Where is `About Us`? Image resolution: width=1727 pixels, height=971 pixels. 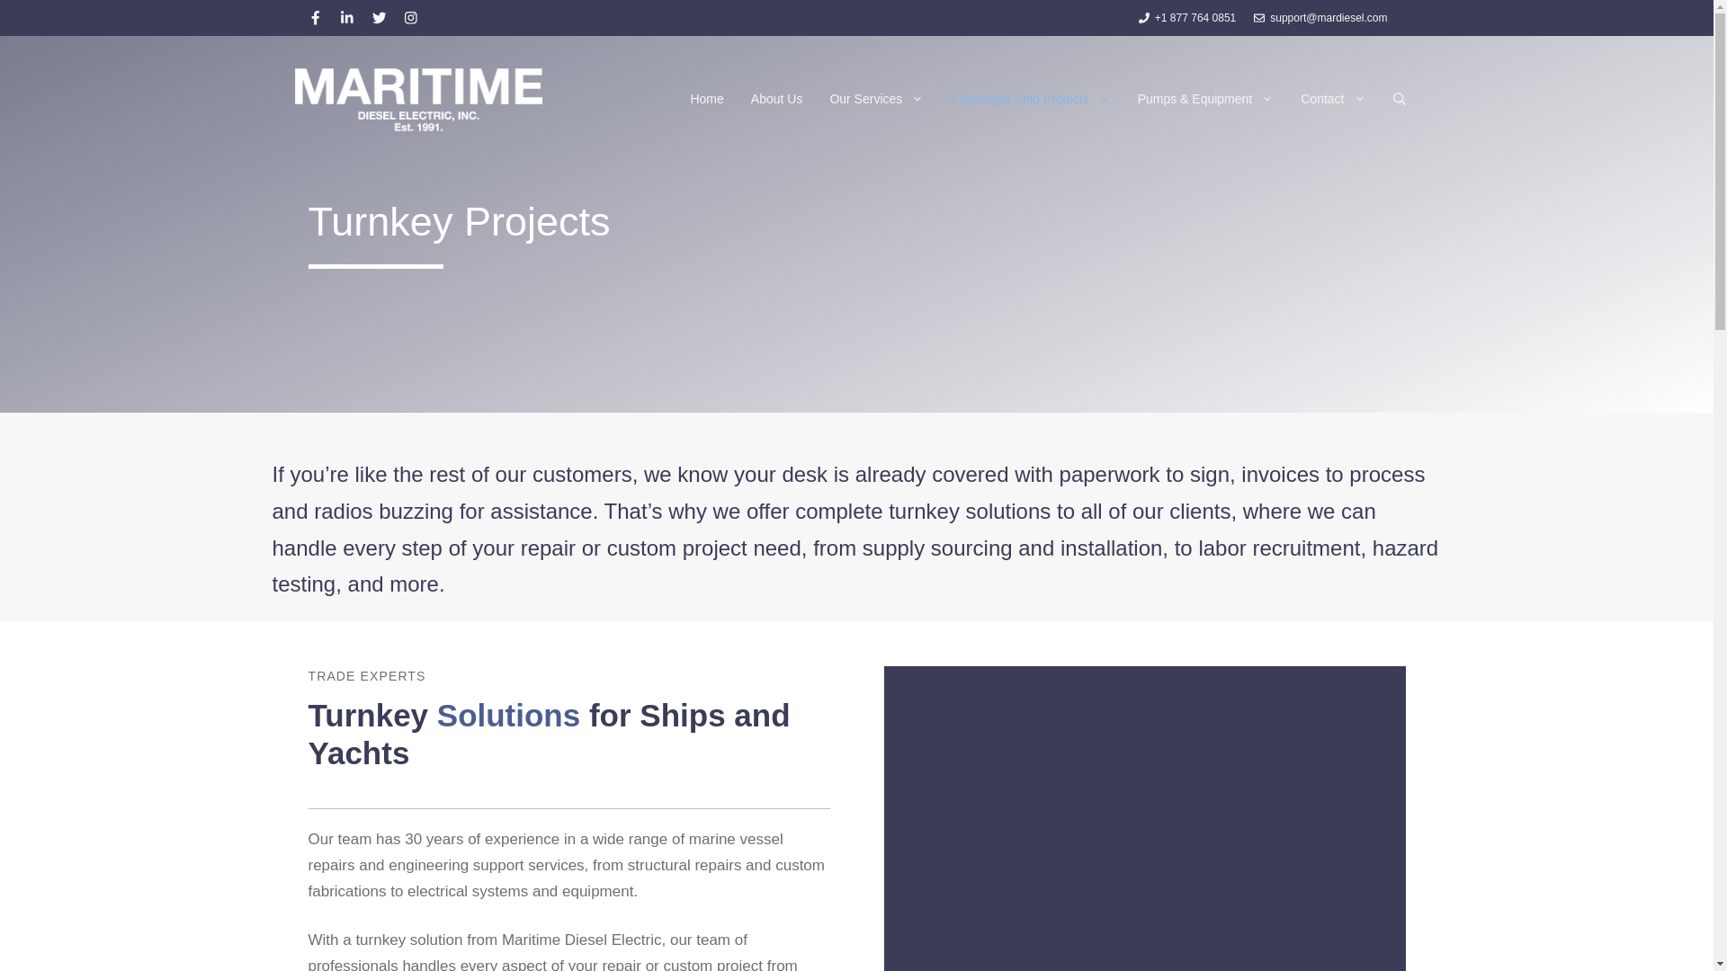
About Us is located at coordinates (777, 99).